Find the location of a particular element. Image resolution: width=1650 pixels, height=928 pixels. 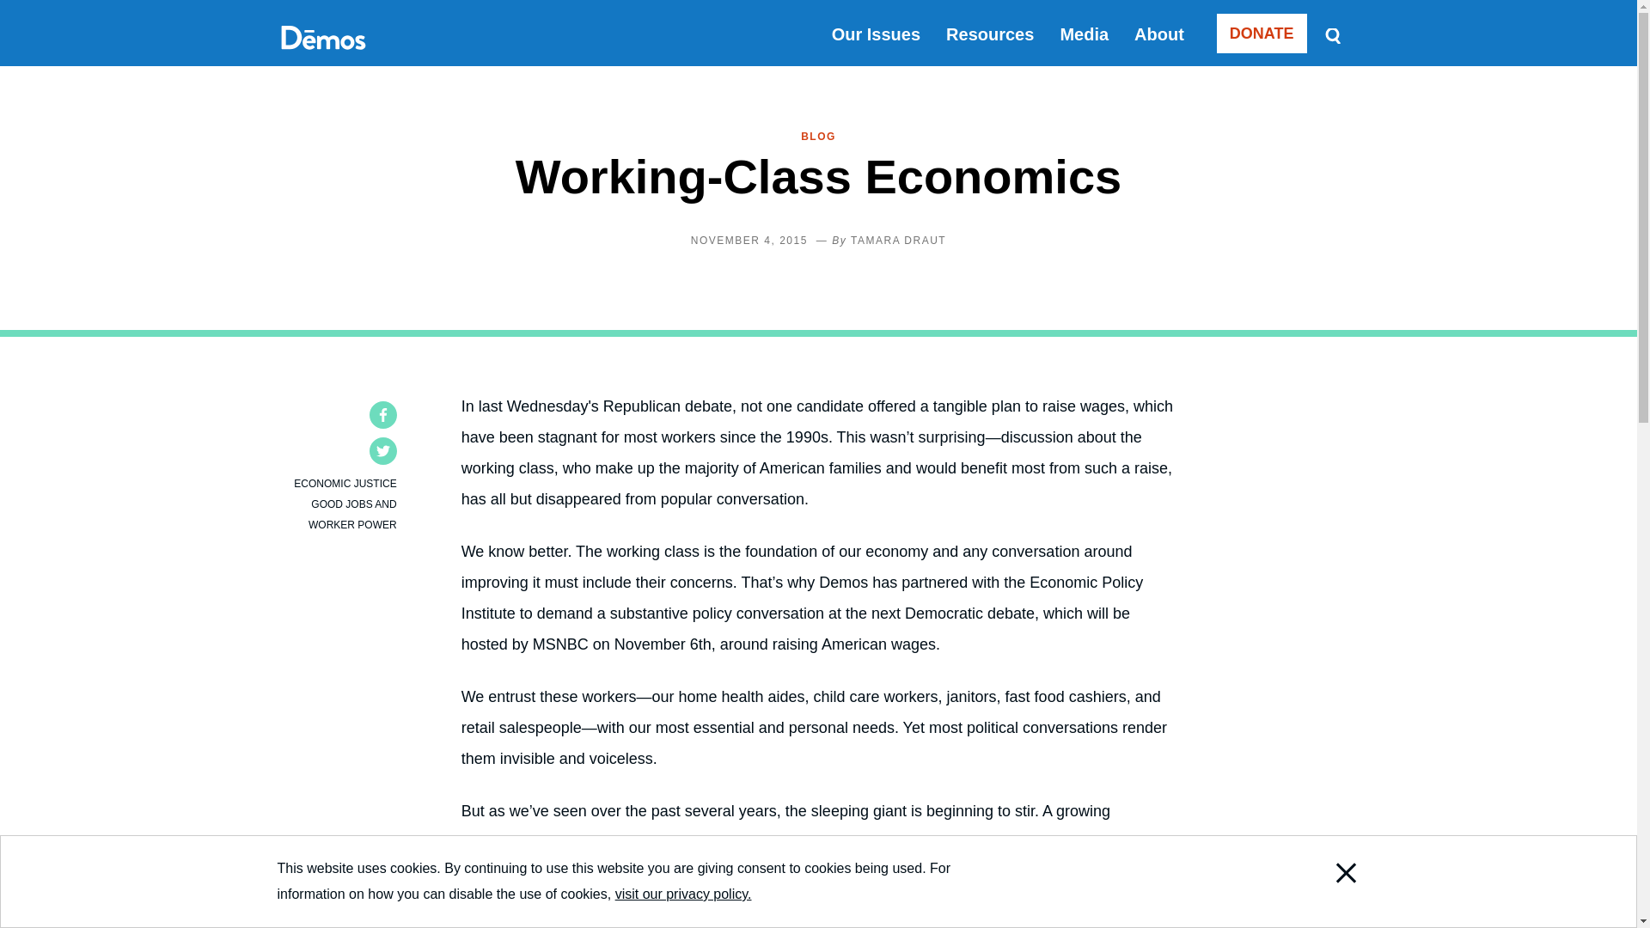

Close Notification is located at coordinates (1323, 902).